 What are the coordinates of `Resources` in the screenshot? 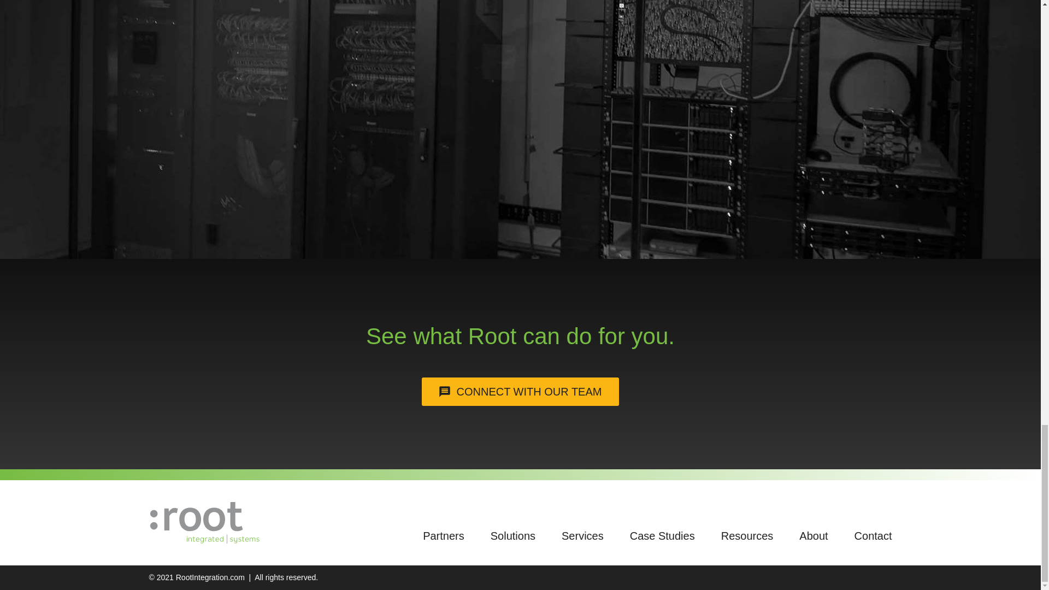 It's located at (747, 534).